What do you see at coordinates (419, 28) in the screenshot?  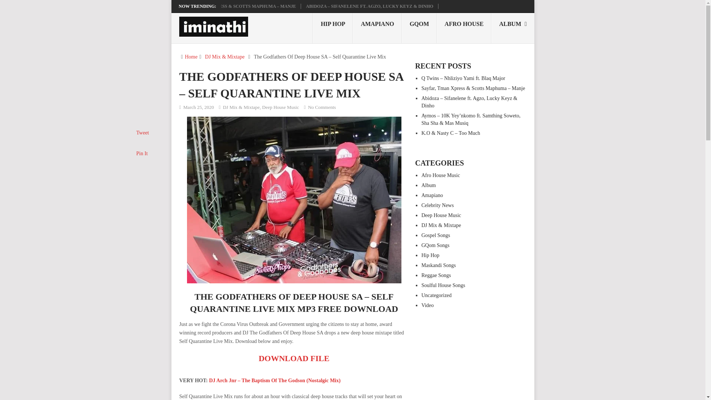 I see `GQOM` at bounding box center [419, 28].